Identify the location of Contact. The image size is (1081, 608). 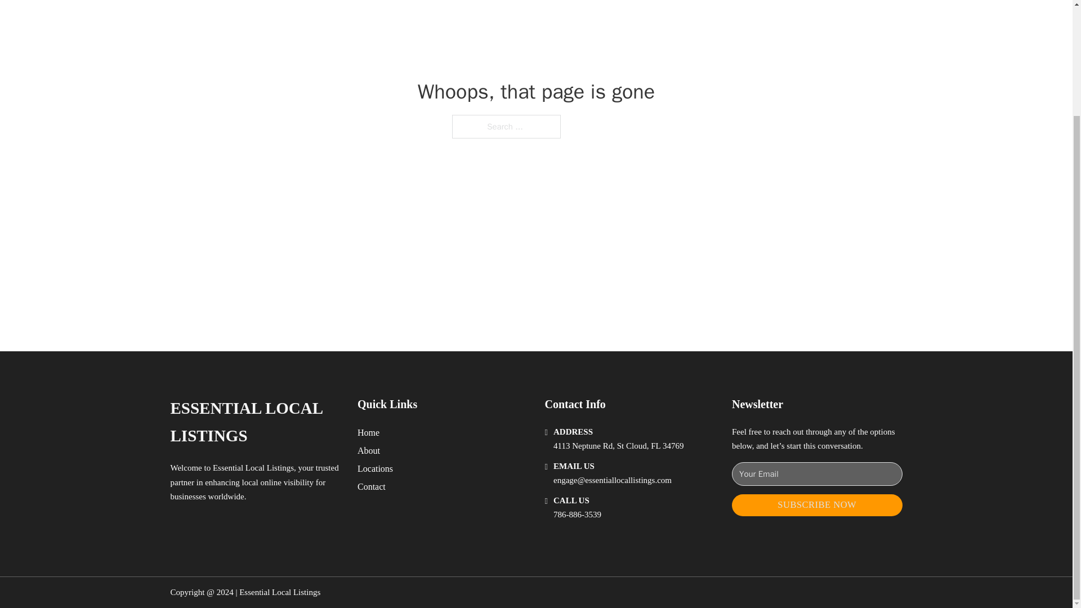
(372, 486).